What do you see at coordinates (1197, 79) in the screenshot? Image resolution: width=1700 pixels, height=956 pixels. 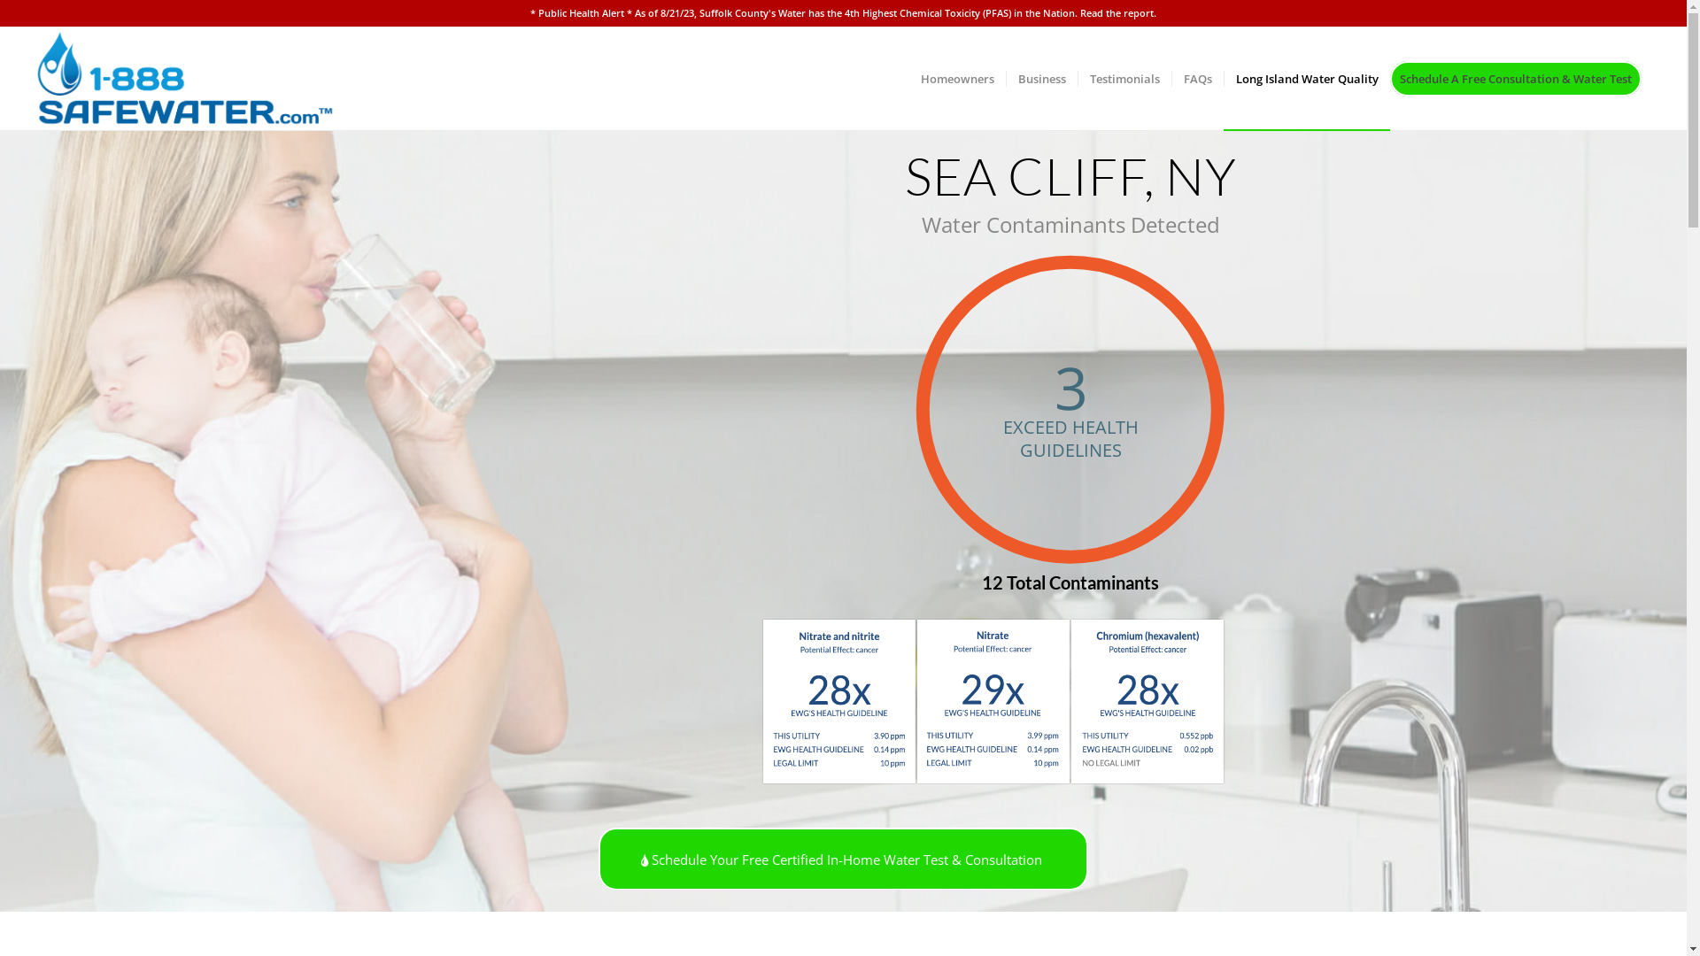 I see `FAQs` at bounding box center [1197, 79].